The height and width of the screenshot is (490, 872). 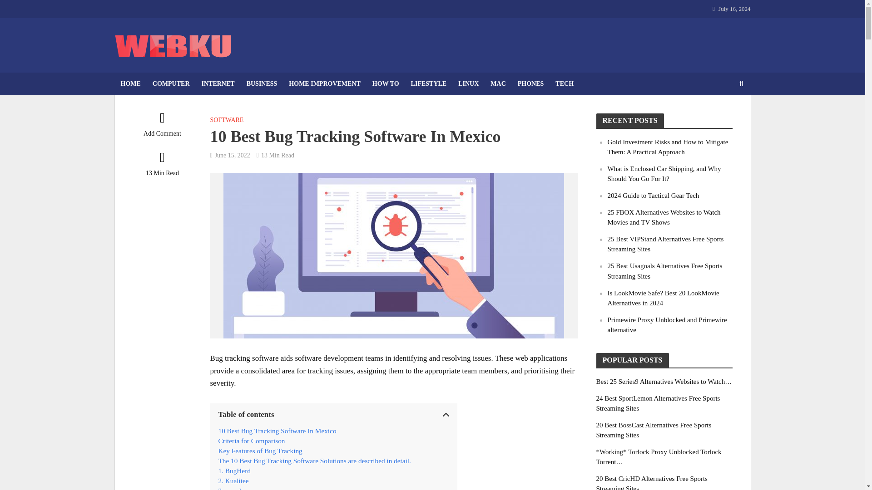 I want to click on PHONES, so click(x=531, y=83).